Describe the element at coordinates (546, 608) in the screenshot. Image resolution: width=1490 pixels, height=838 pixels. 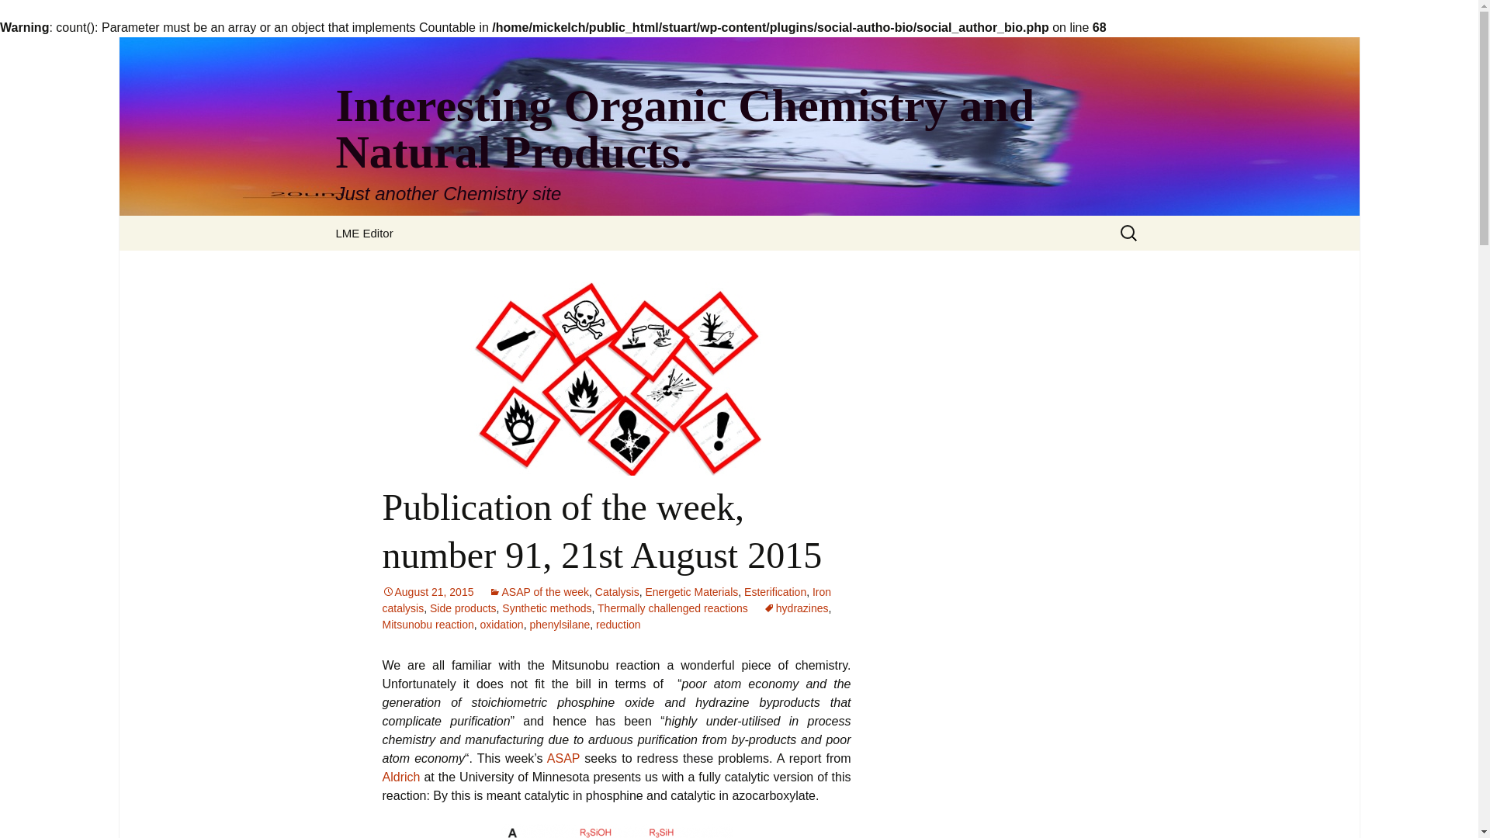
I see `Synthetic methods` at that location.